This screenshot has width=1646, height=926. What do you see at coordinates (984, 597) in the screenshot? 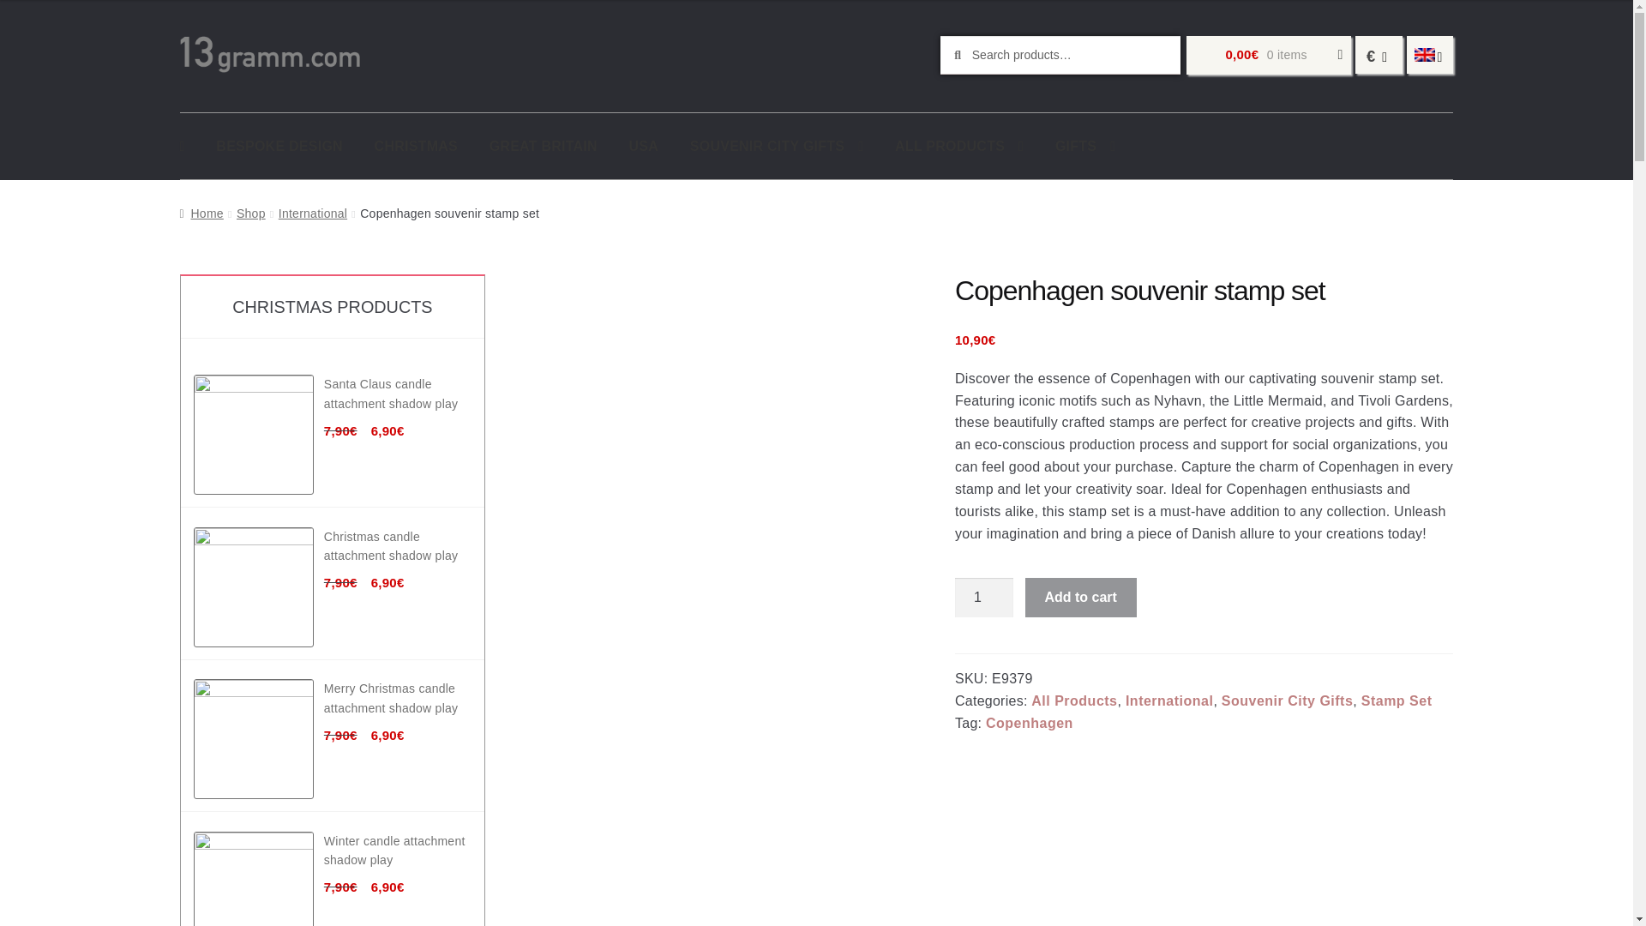
I see `1` at bounding box center [984, 597].